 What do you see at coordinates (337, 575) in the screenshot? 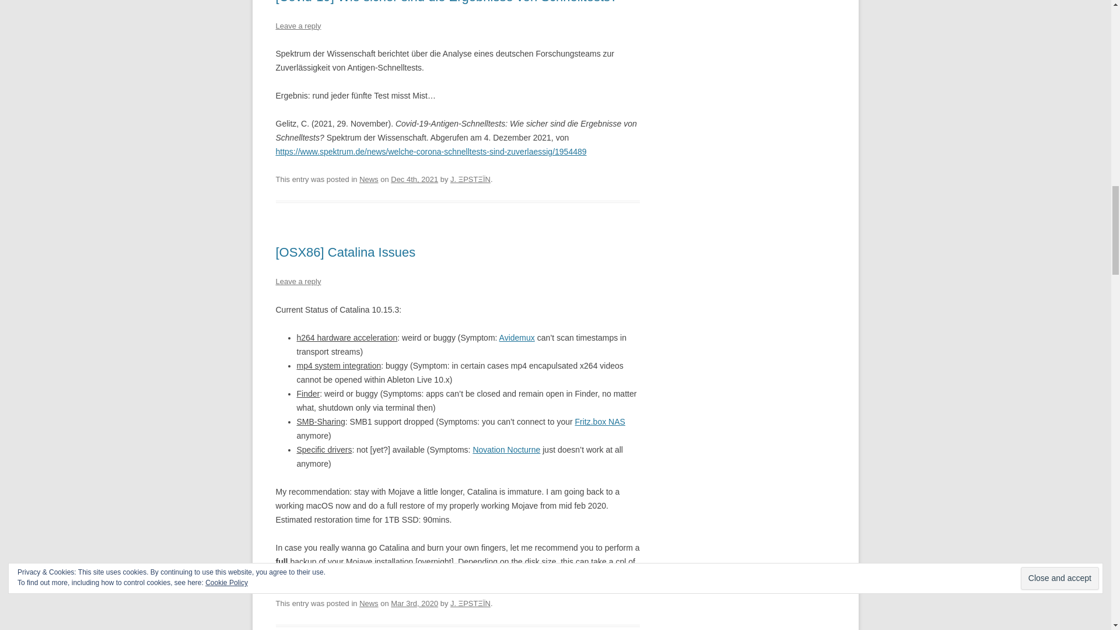
I see `Carbon Copy Cloner` at bounding box center [337, 575].